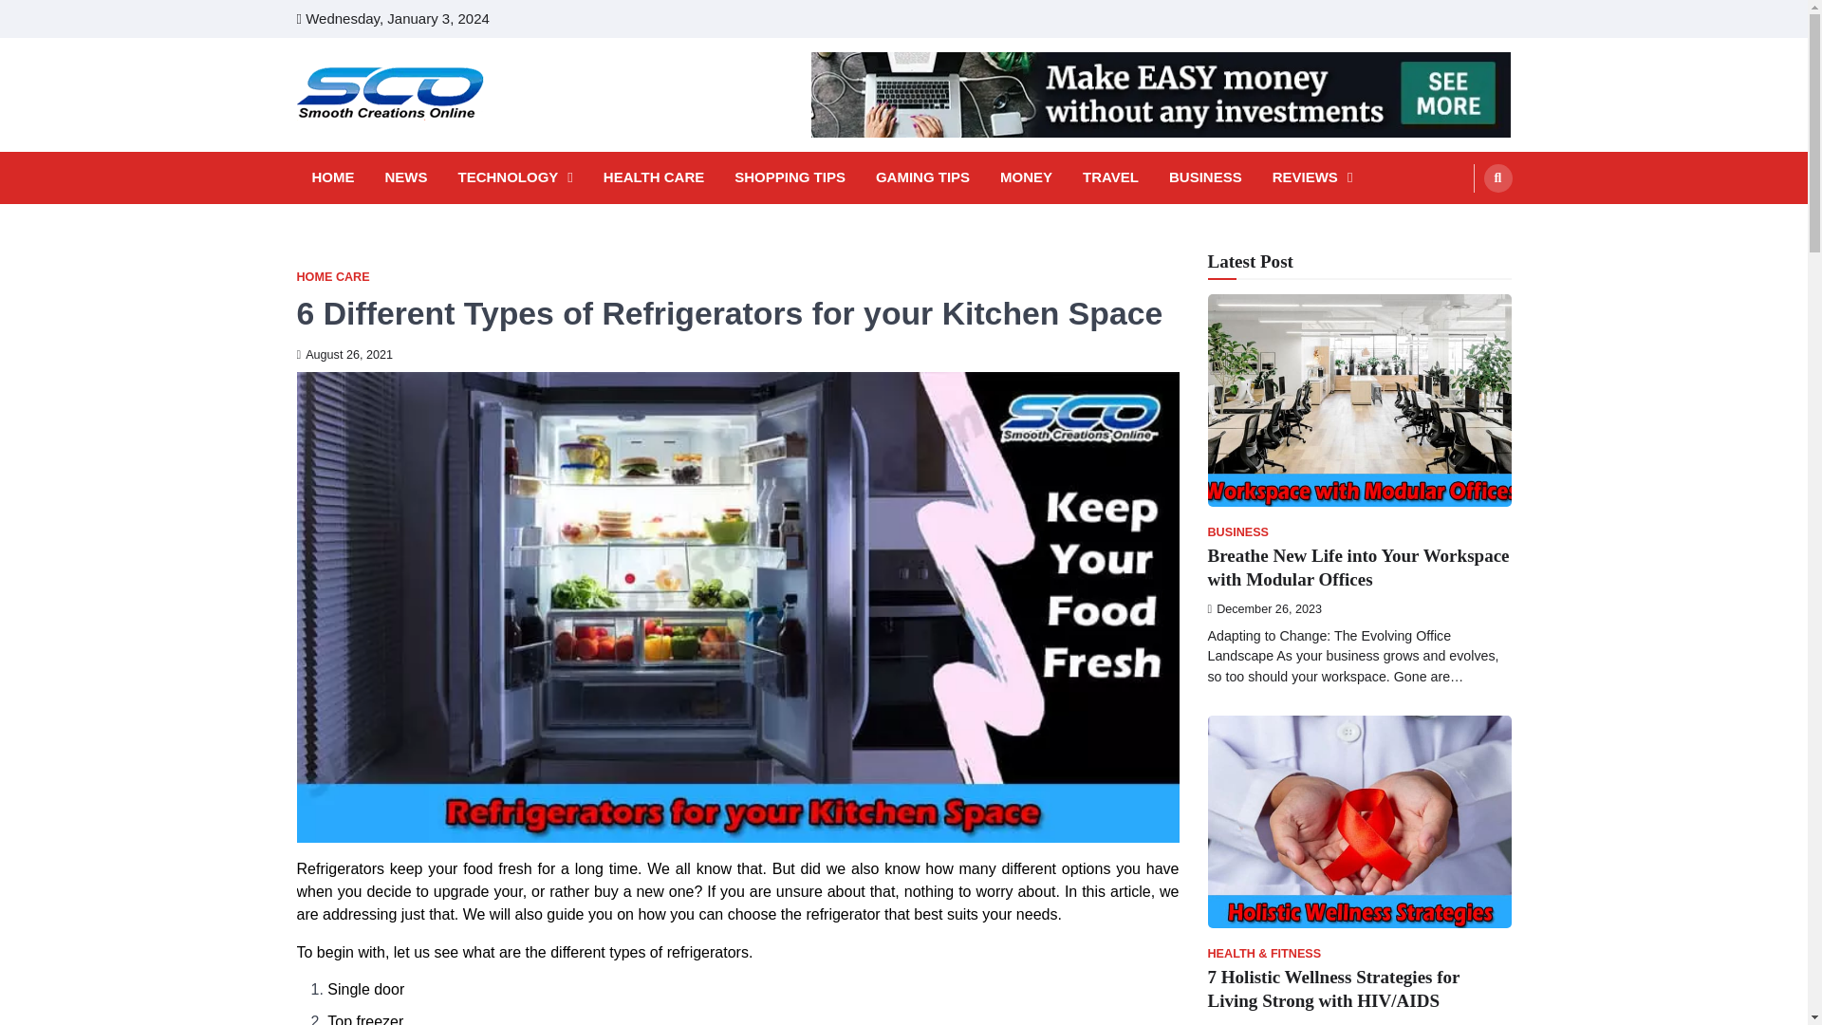 The image size is (1822, 1025). What do you see at coordinates (1357, 568) in the screenshot?
I see `Breathe New Life into Your Workspace with Modular Offices` at bounding box center [1357, 568].